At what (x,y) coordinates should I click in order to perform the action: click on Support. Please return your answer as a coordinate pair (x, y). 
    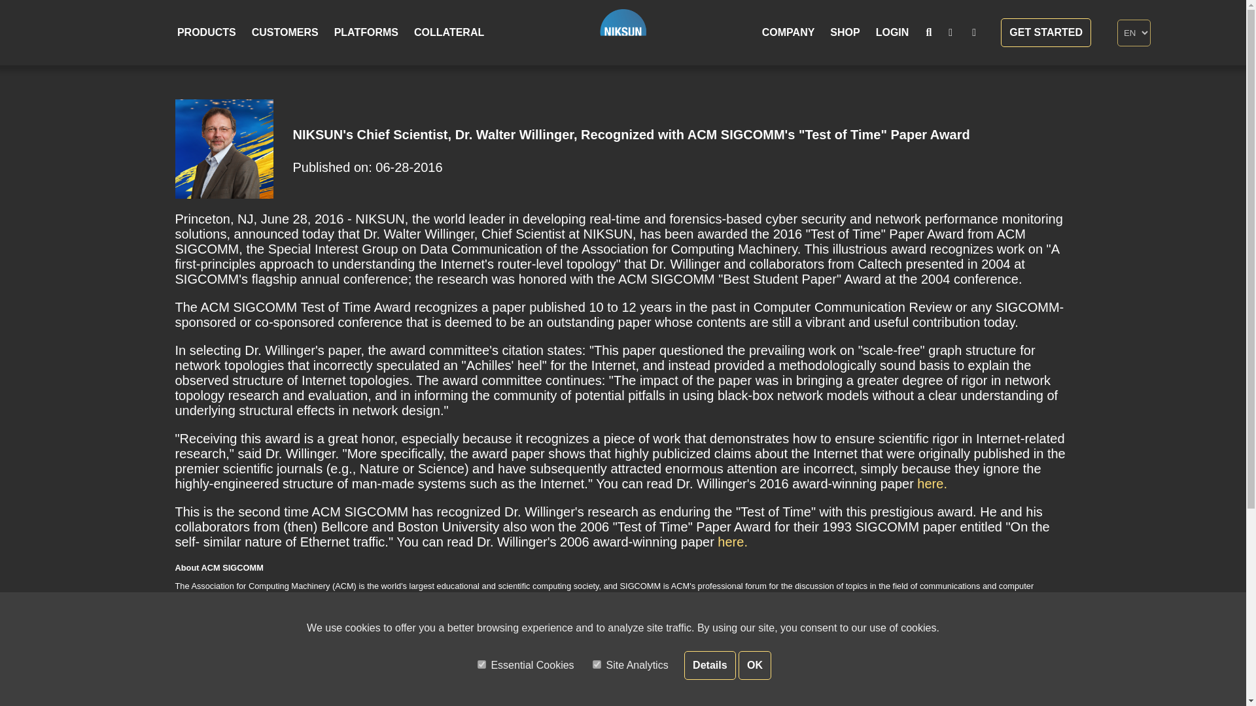
    Looking at the image, I should click on (973, 32).